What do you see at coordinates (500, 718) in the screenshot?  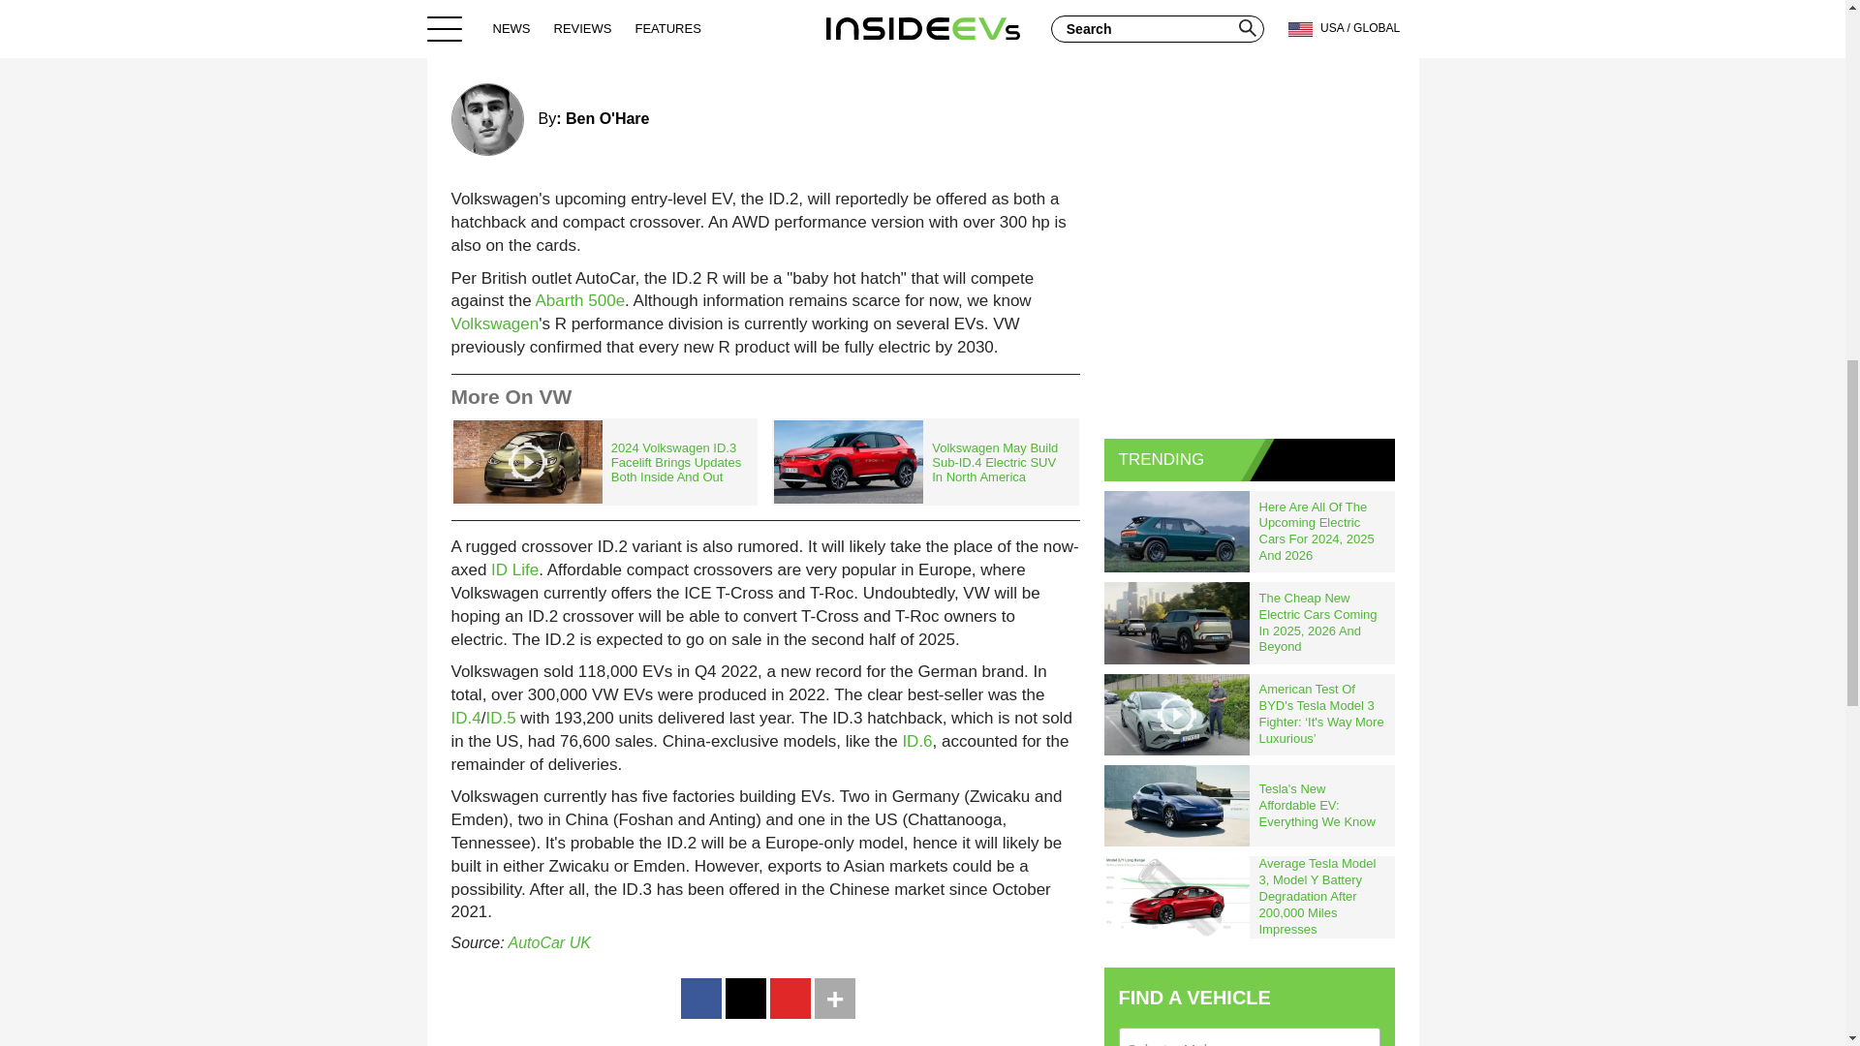 I see `ID.5` at bounding box center [500, 718].